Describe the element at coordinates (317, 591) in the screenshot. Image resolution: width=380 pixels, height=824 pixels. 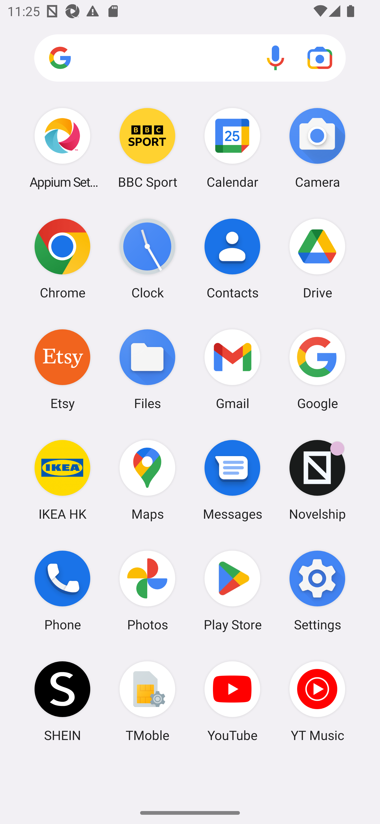
I see `Settings` at that location.